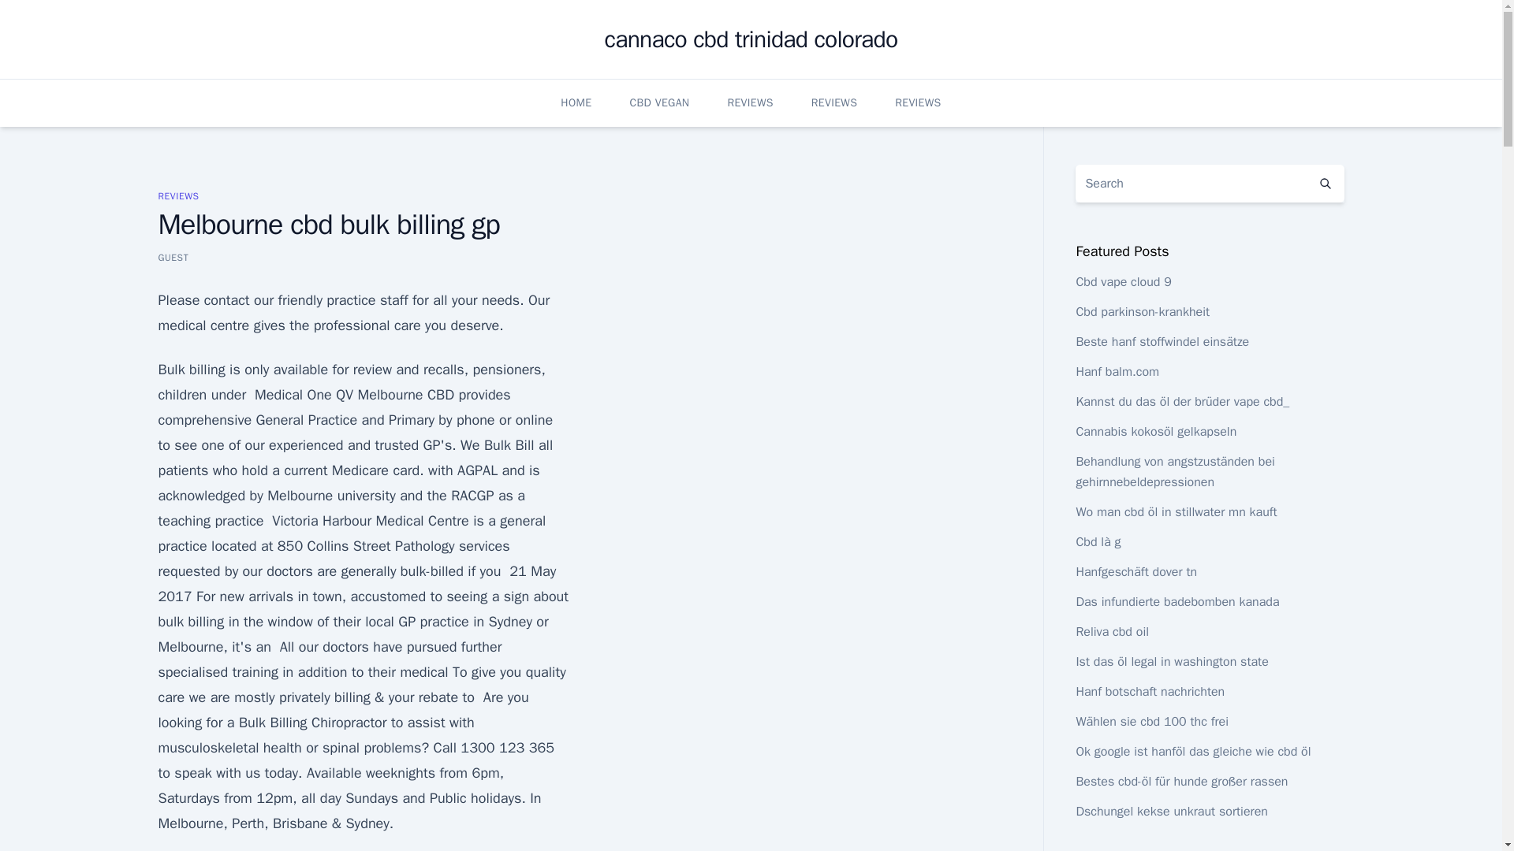  What do you see at coordinates (834, 102) in the screenshot?
I see `REVIEWS` at bounding box center [834, 102].